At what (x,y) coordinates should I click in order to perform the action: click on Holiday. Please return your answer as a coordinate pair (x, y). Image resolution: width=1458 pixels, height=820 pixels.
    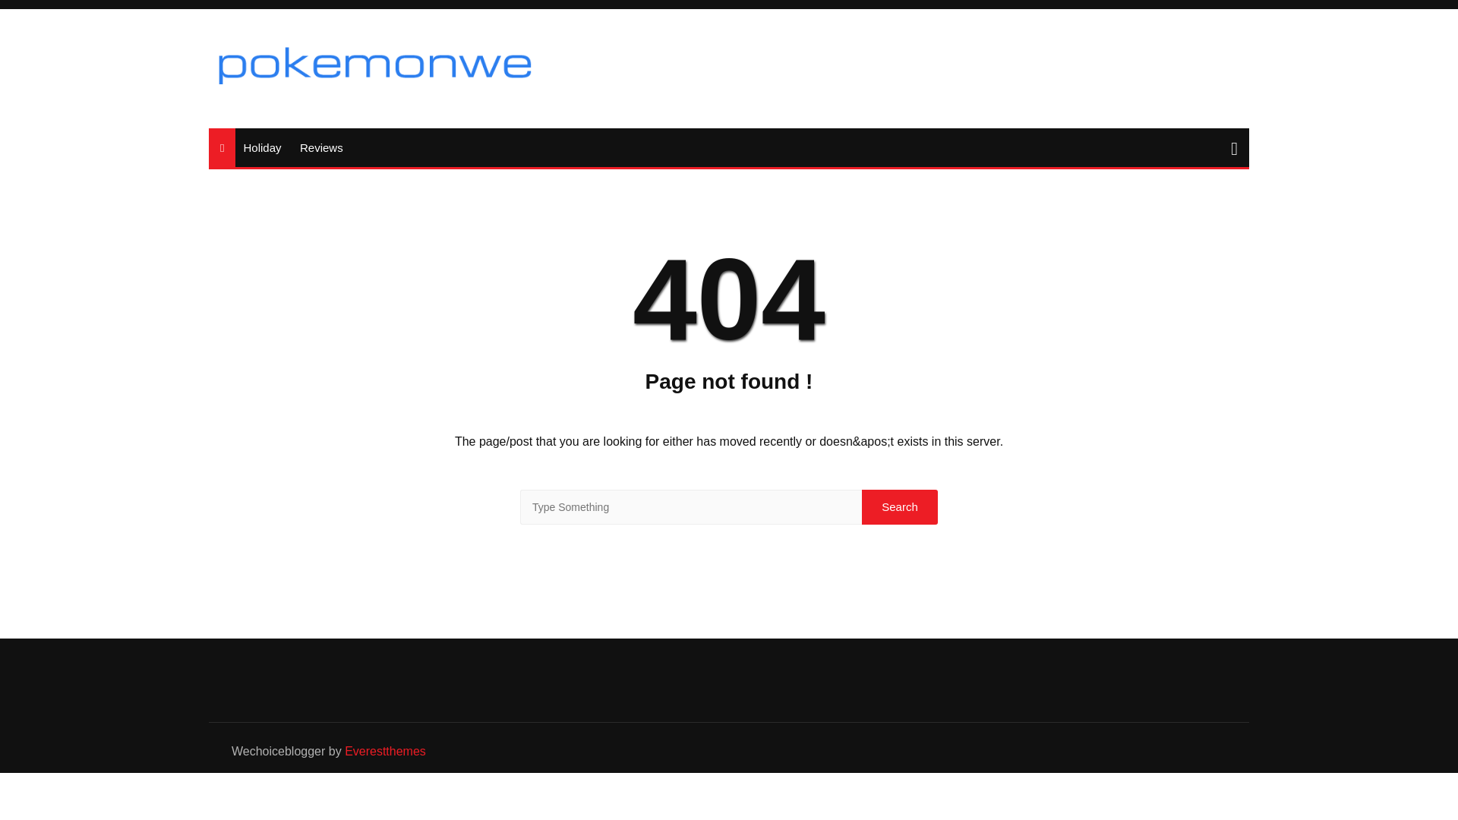
    Looking at the image, I should click on (261, 147).